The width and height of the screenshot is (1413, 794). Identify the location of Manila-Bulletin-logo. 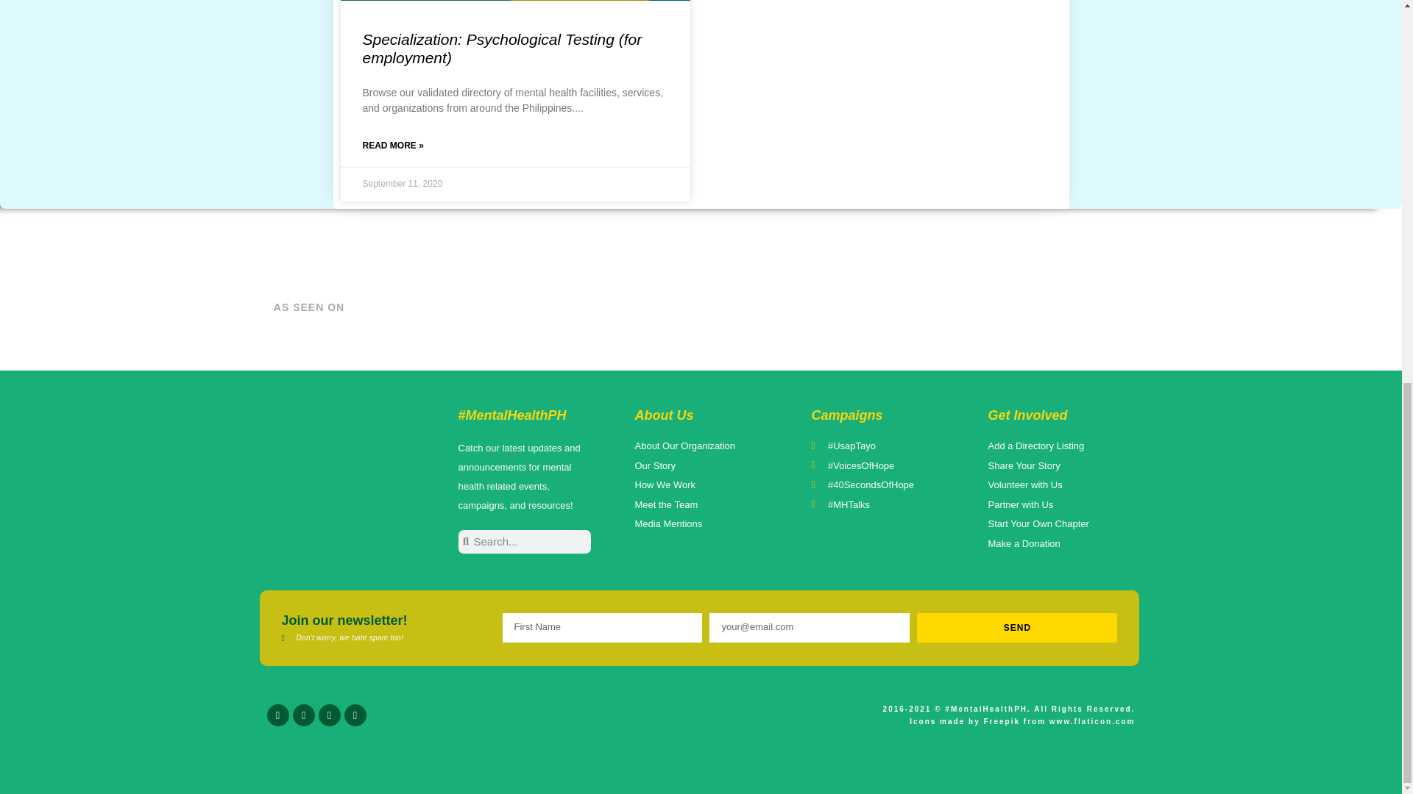
(715, 307).